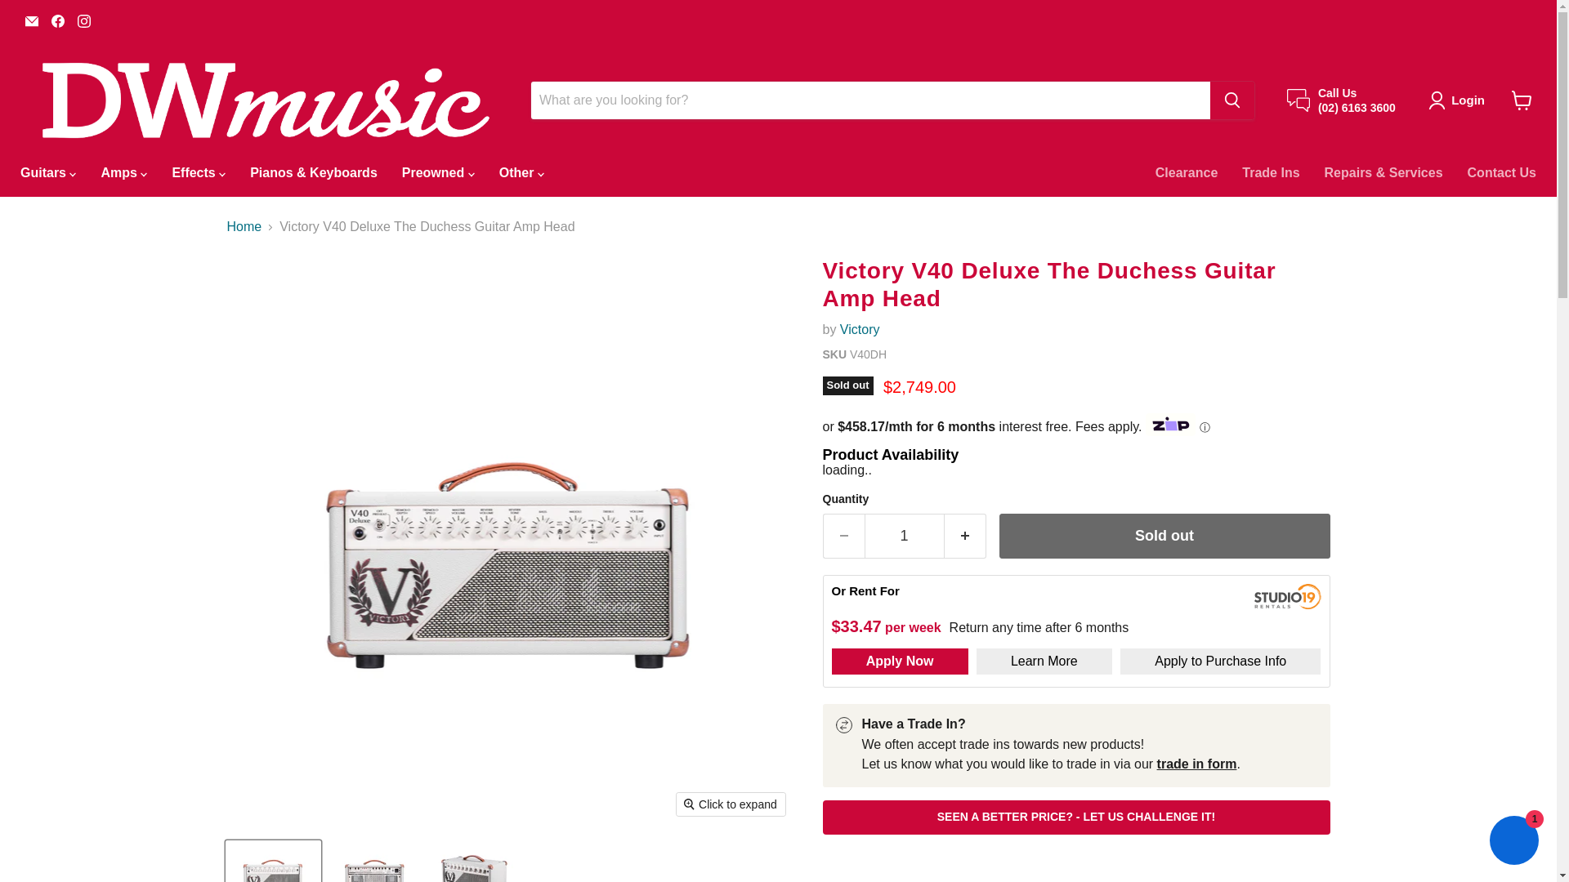 Image resolution: width=1569 pixels, height=882 pixels. Describe the element at coordinates (83, 20) in the screenshot. I see `Instagram` at that location.